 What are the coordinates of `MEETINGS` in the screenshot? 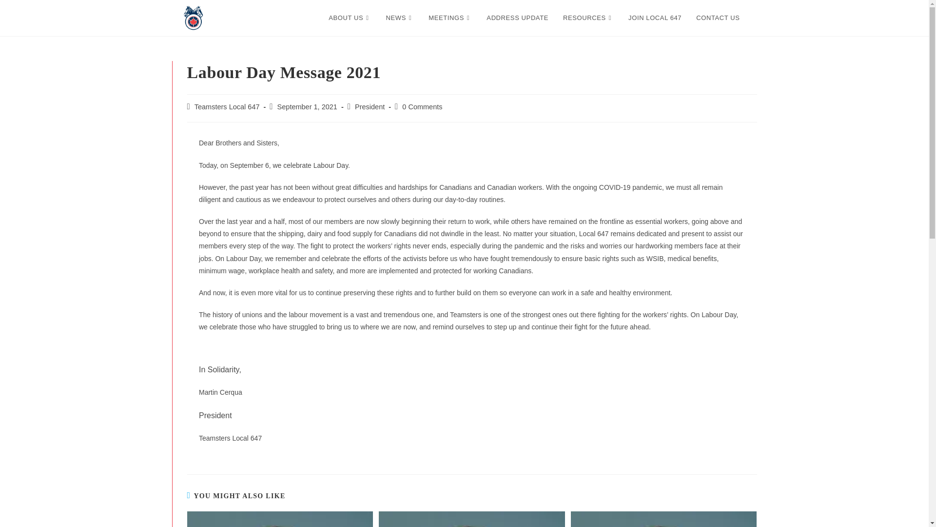 It's located at (450, 18).